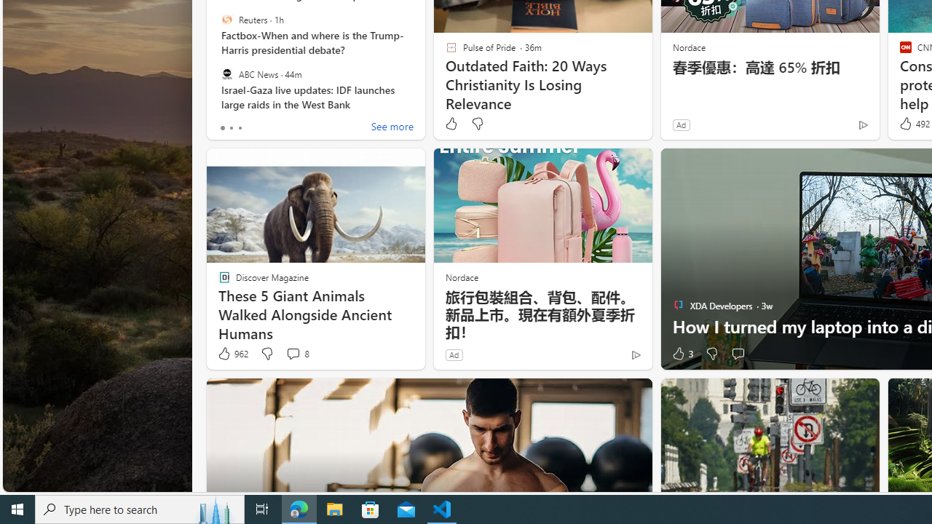  Describe the element at coordinates (738, 354) in the screenshot. I see `Start the conversation` at that location.